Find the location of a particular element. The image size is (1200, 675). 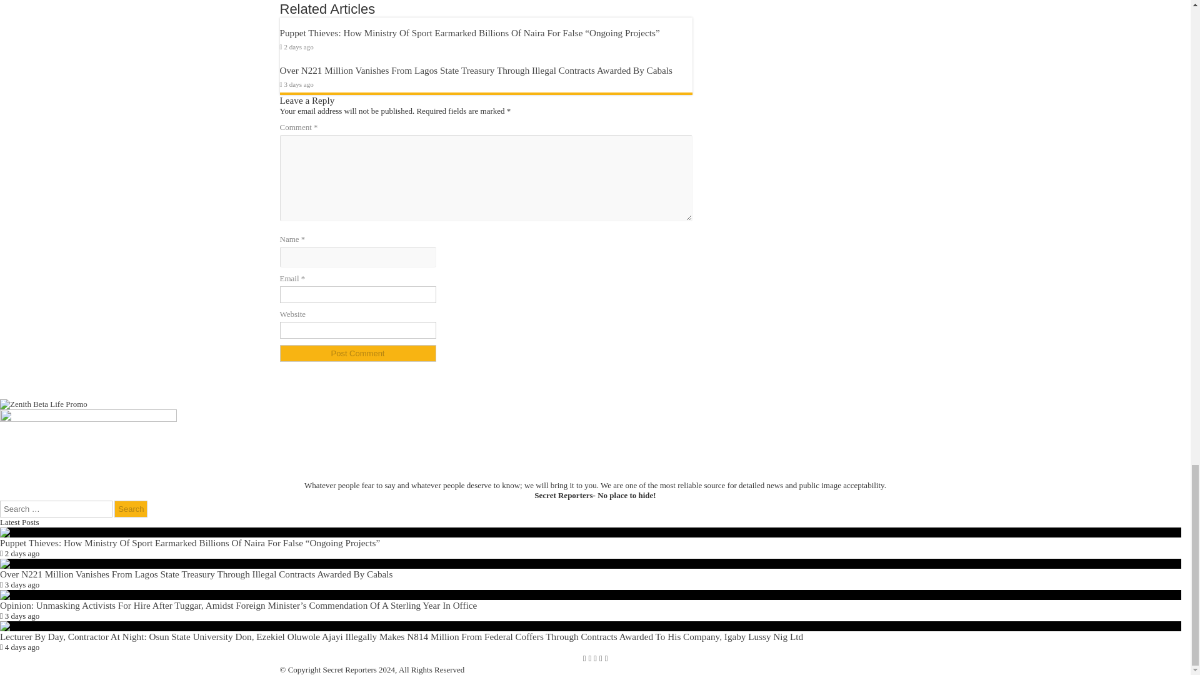

Search is located at coordinates (131, 509).